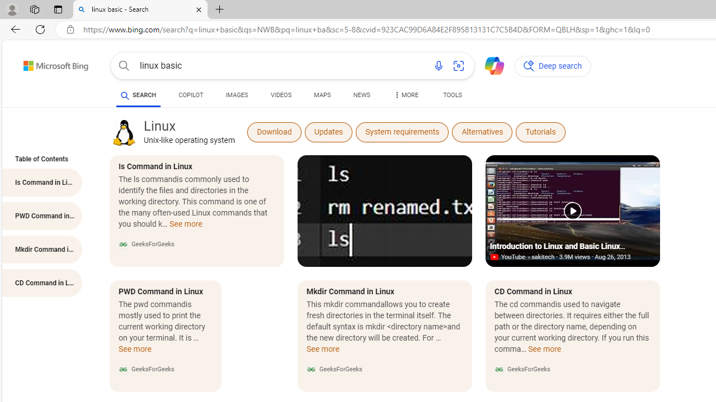 The height and width of the screenshot is (402, 716). Describe the element at coordinates (489, 65) in the screenshot. I see `Chat` at that location.